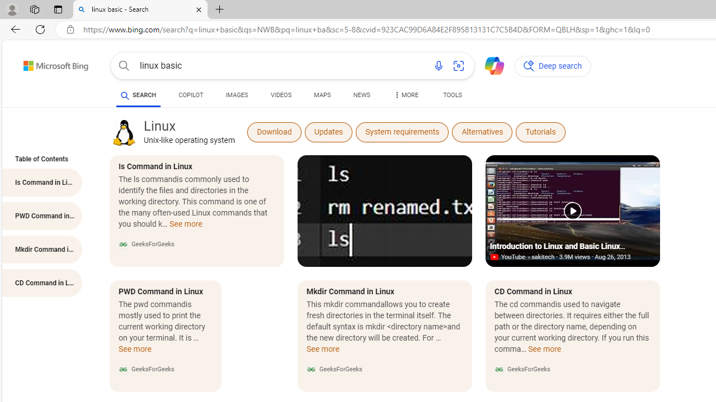 The height and width of the screenshot is (402, 716). Describe the element at coordinates (489, 65) in the screenshot. I see `Chat` at that location.